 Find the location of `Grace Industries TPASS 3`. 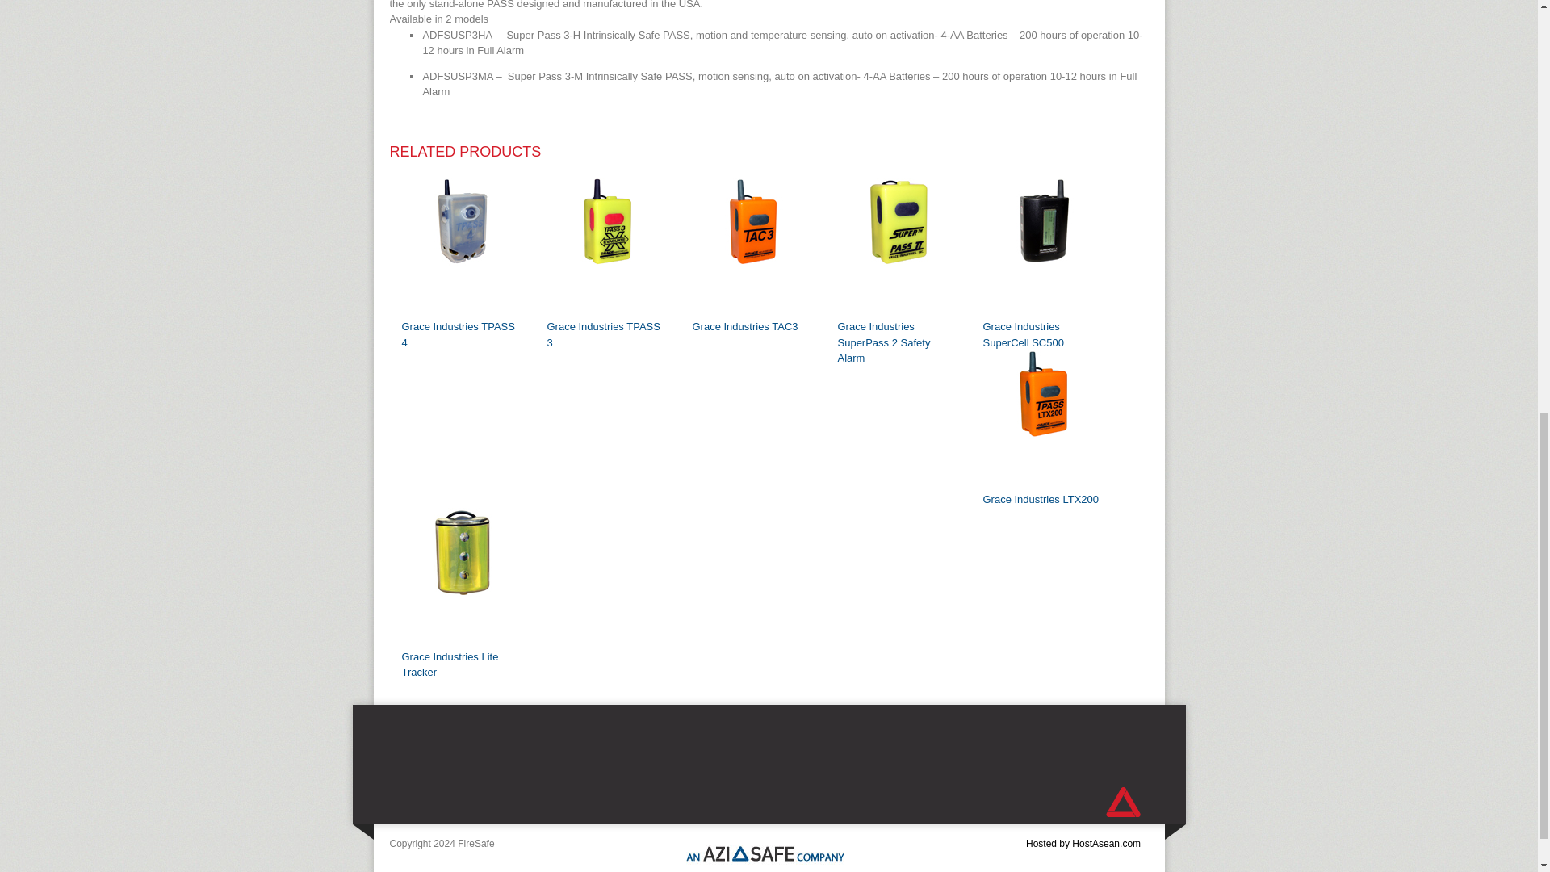

Grace Industries TPASS 3 is located at coordinates (603, 334).